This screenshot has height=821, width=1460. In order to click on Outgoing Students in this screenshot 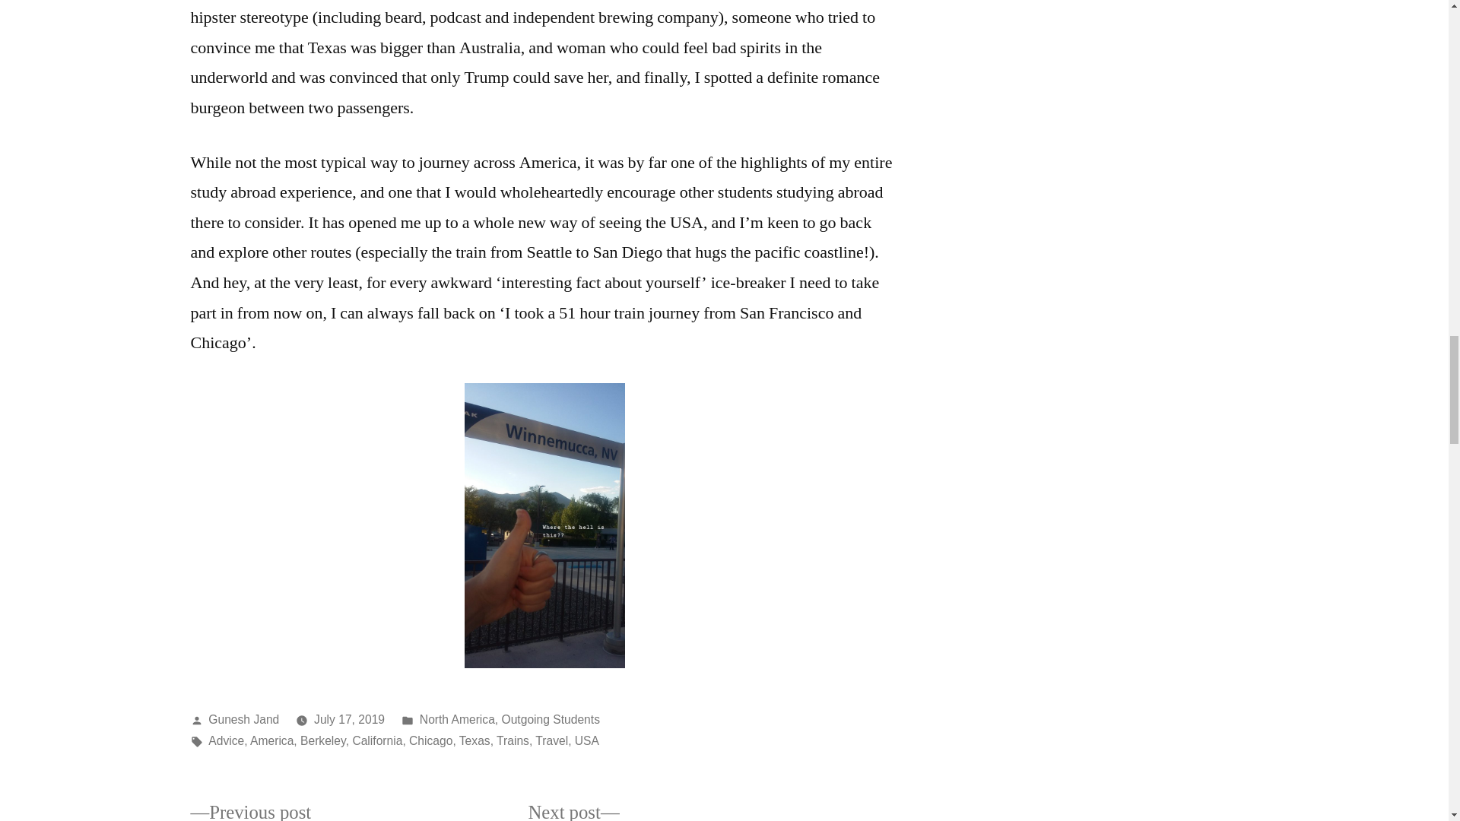, I will do `click(551, 719)`.